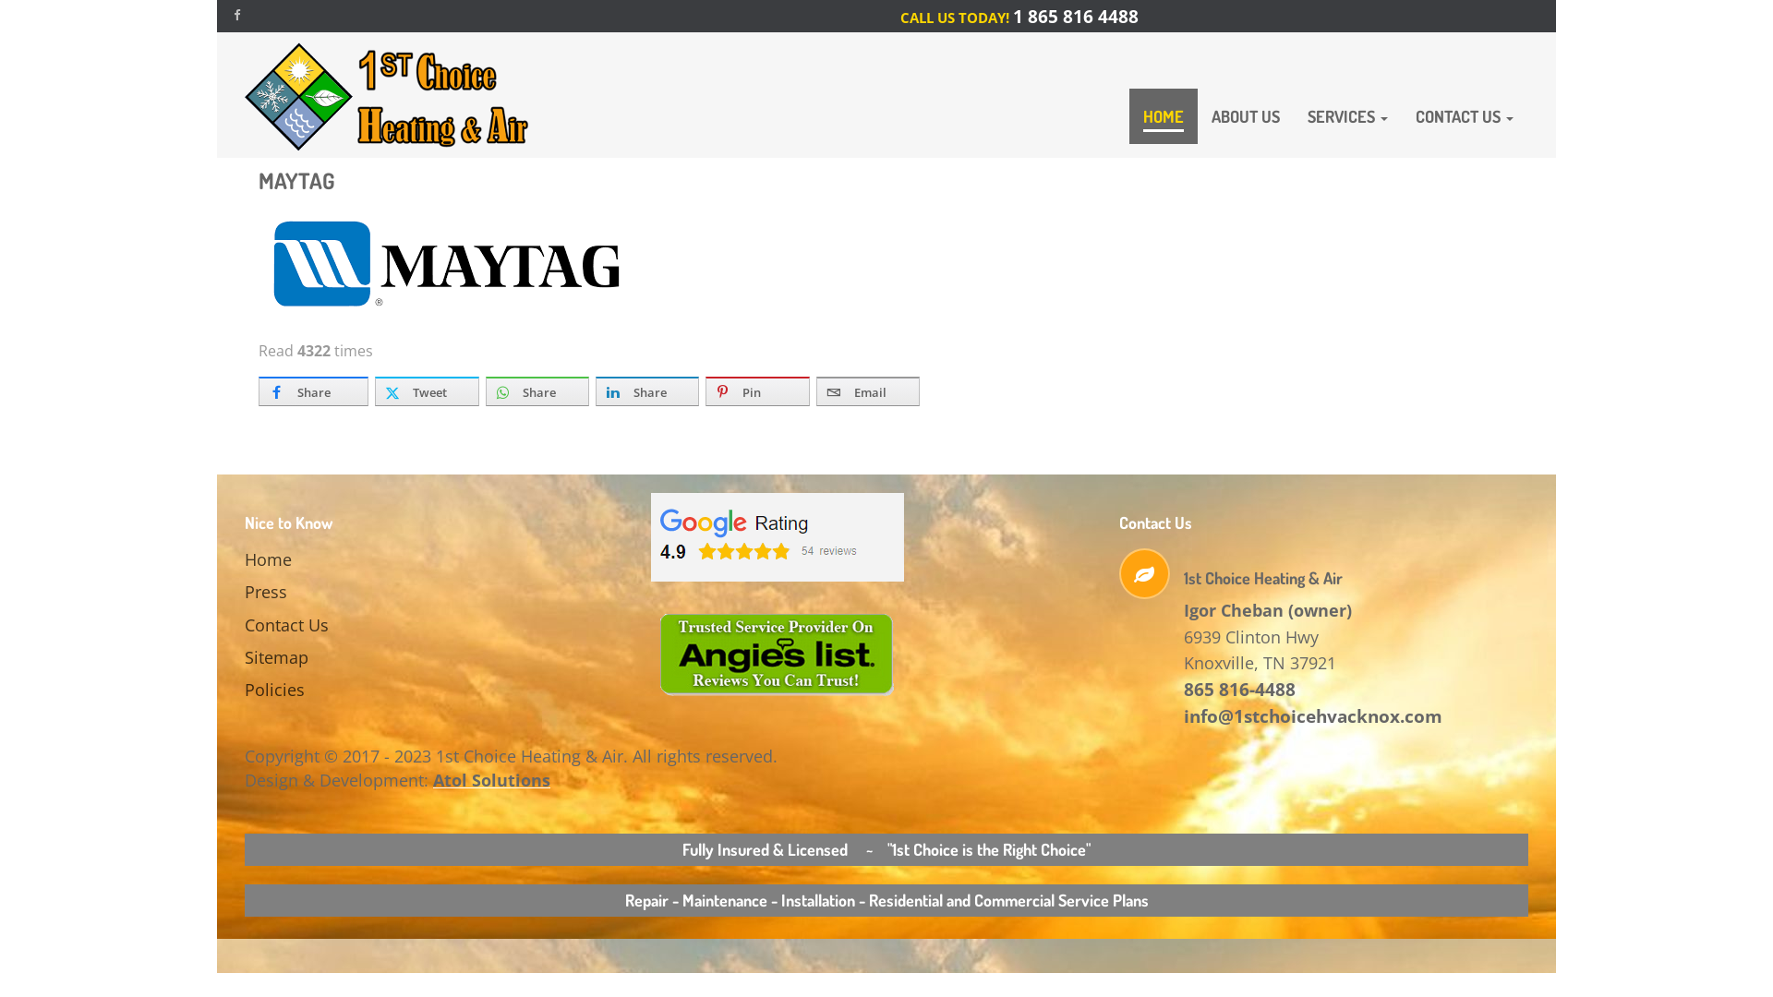 The image size is (1773, 997). Describe the element at coordinates (537, 391) in the screenshot. I see `Share` at that location.